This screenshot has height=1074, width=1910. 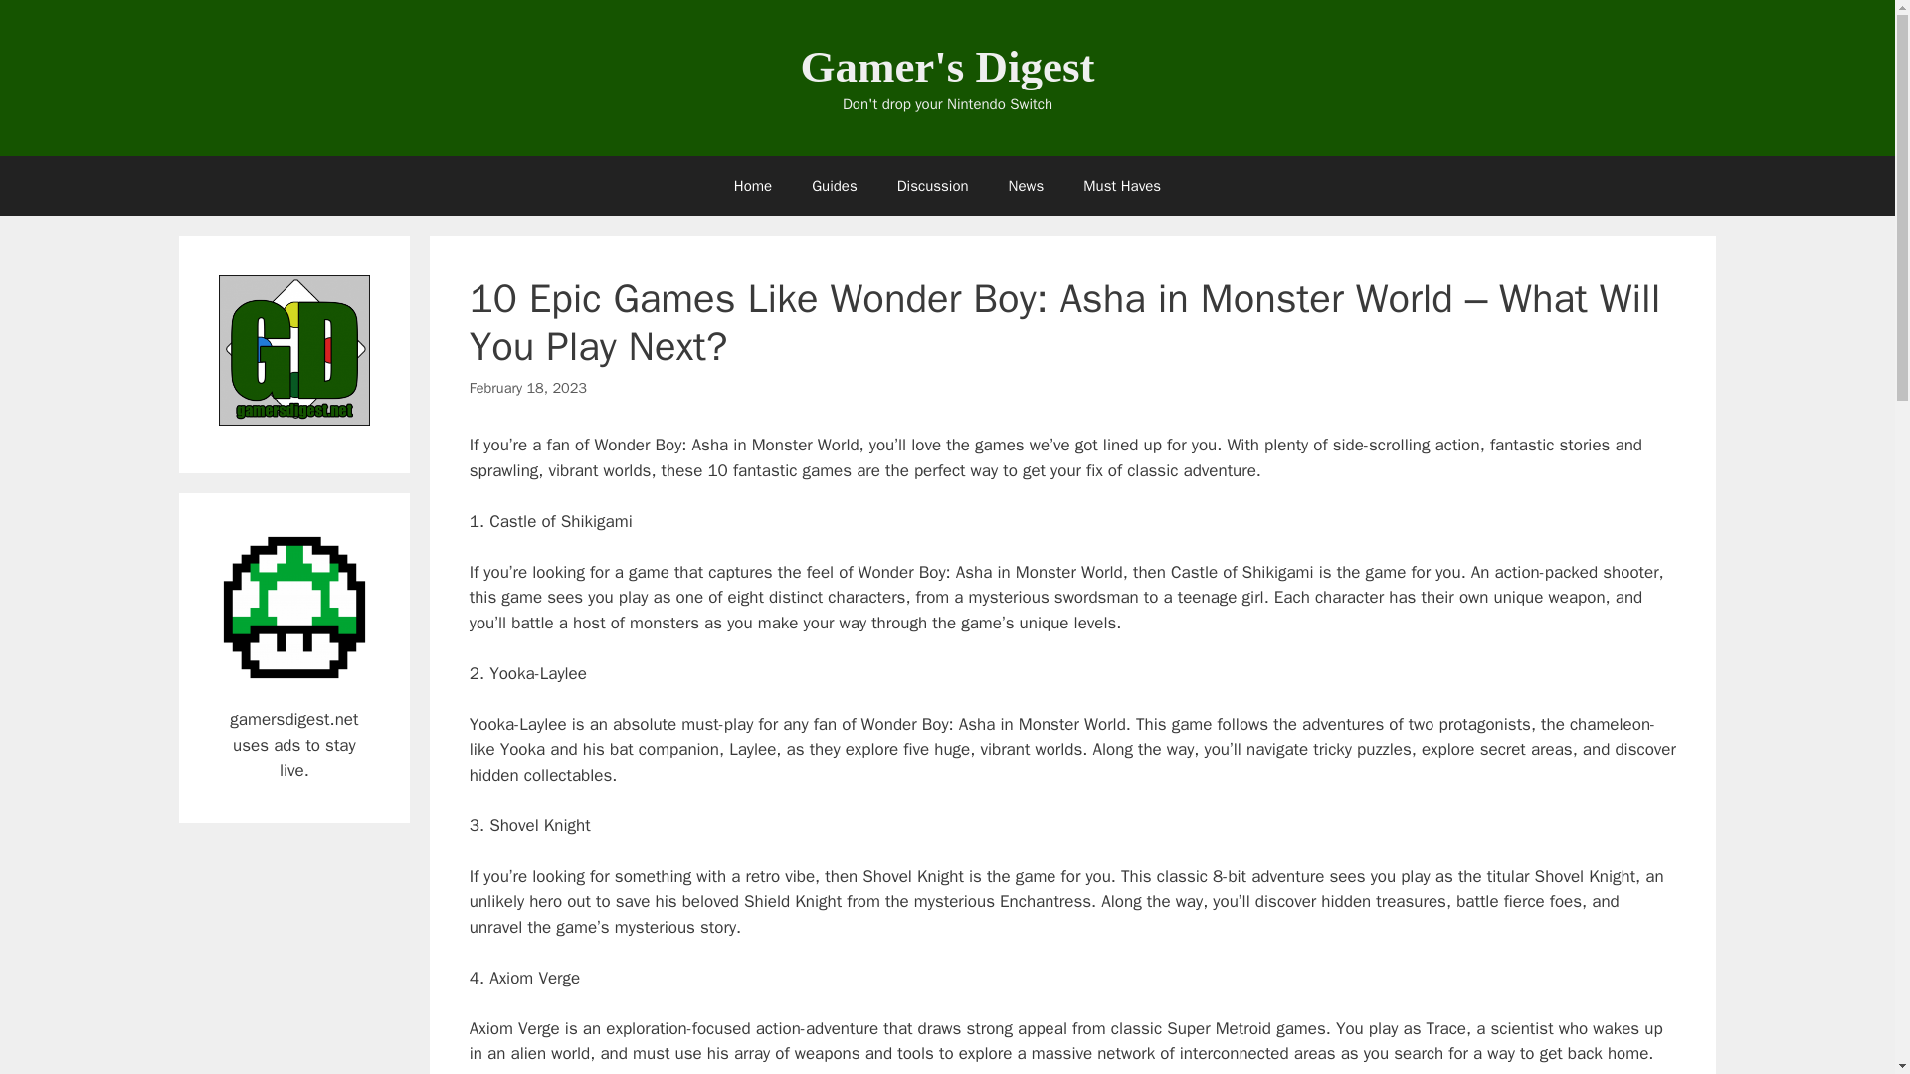 I want to click on Gamer's Digest, so click(x=947, y=66).